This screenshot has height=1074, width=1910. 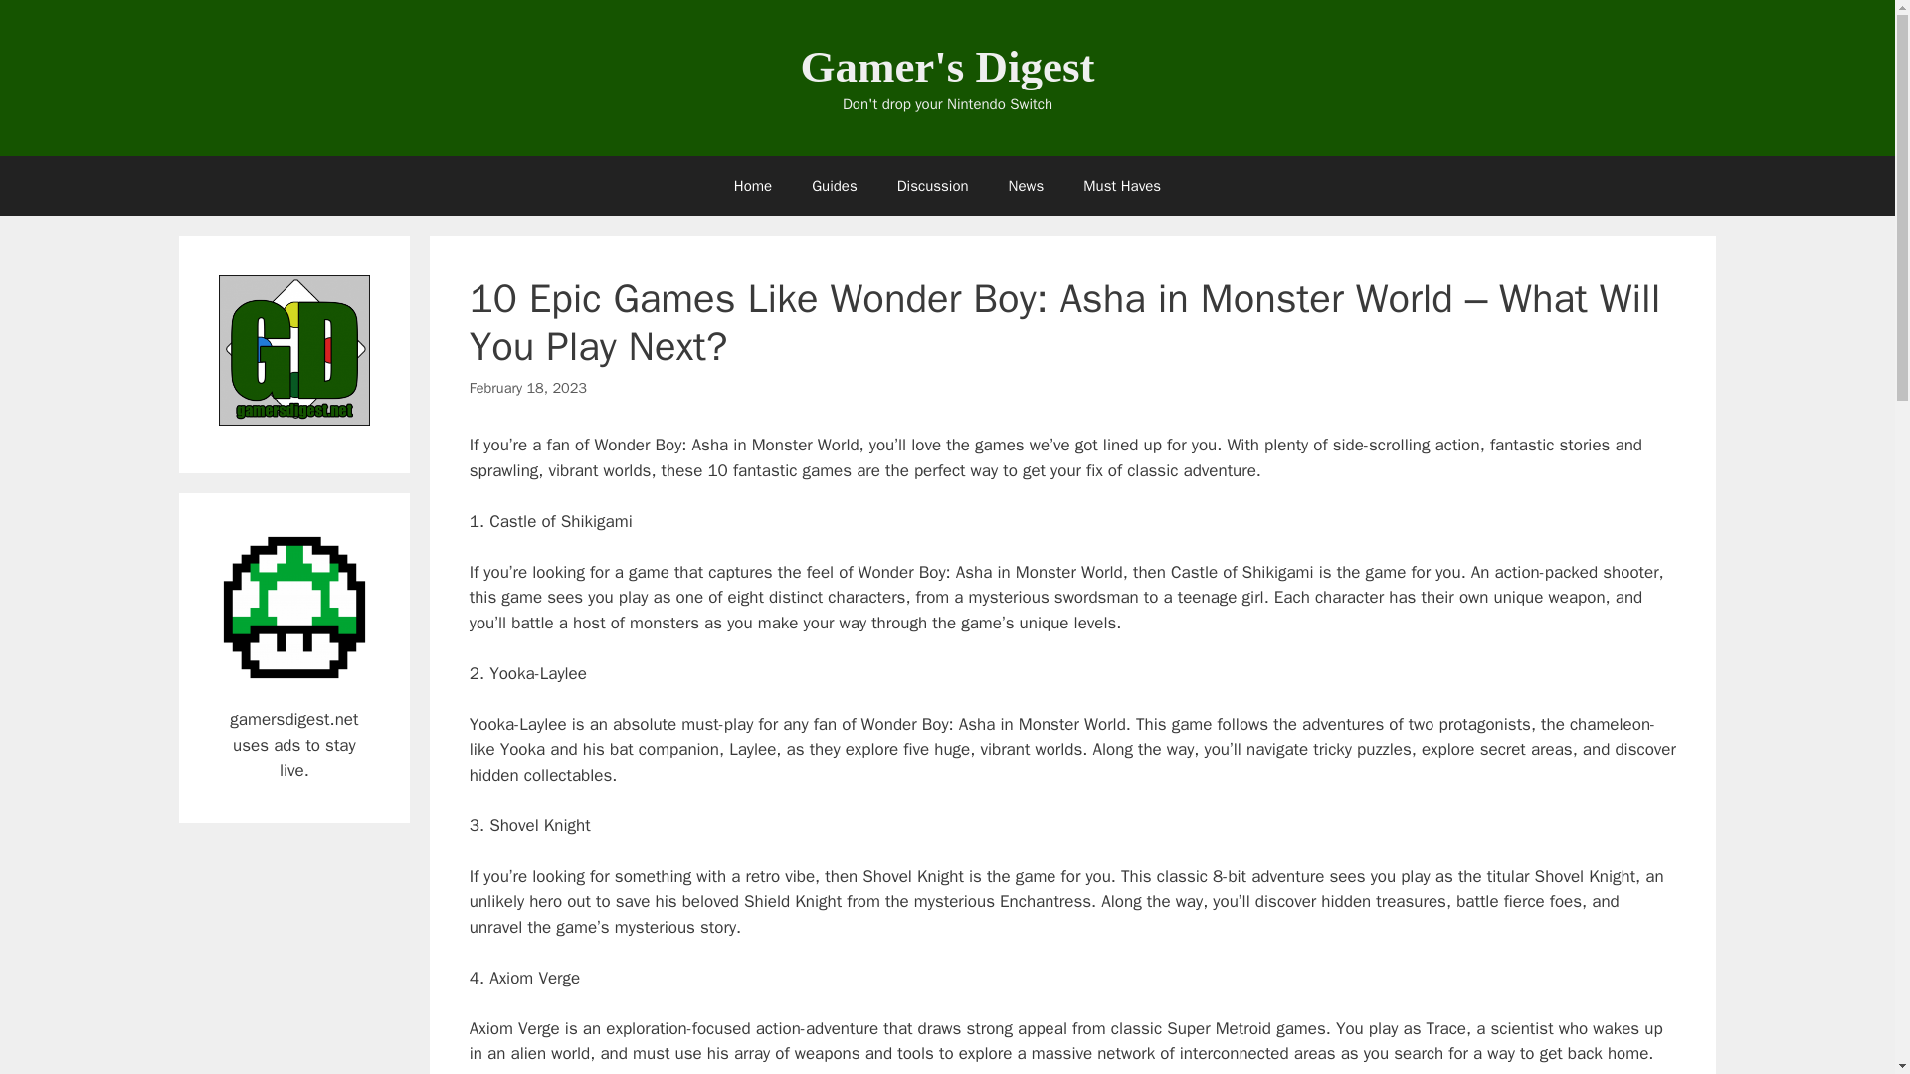 I want to click on Gamer's Digest, so click(x=947, y=66).